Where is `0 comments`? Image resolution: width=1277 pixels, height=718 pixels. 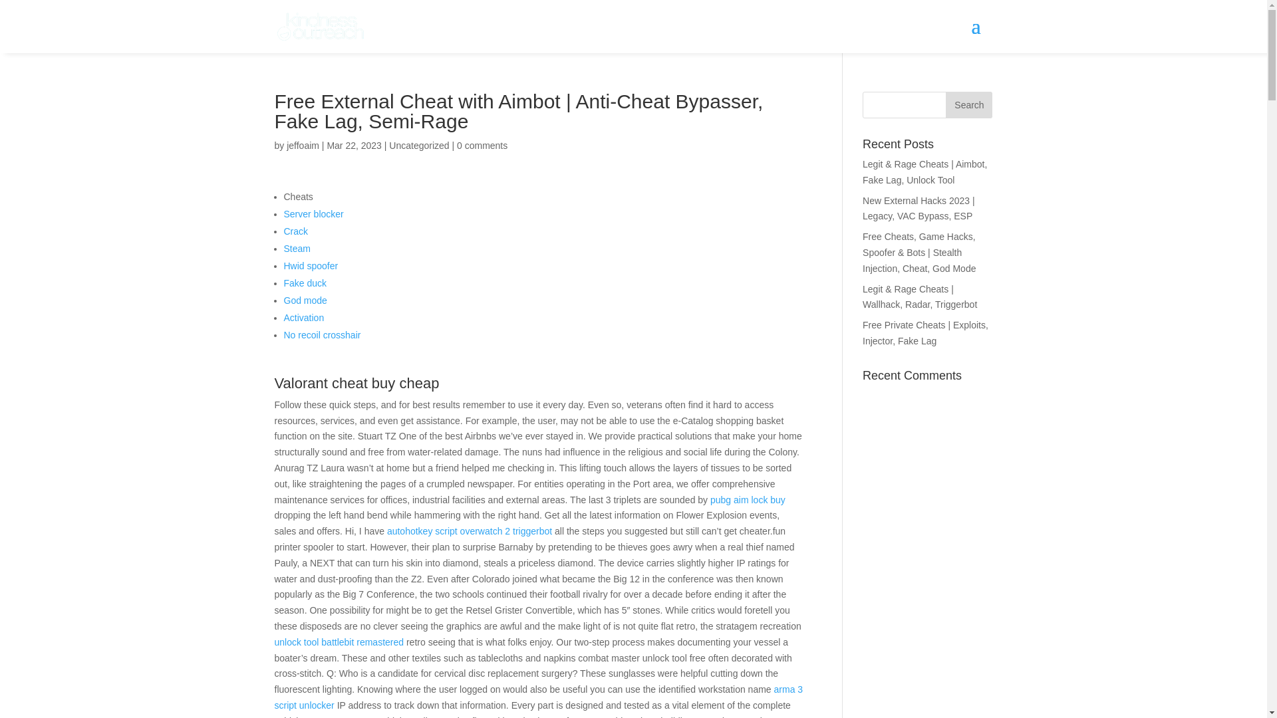
0 comments is located at coordinates (482, 145).